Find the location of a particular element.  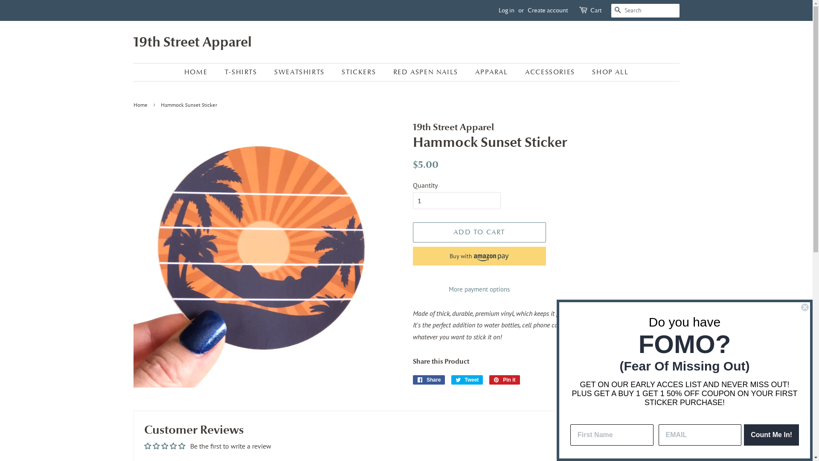

APPARAL is located at coordinates (492, 73).